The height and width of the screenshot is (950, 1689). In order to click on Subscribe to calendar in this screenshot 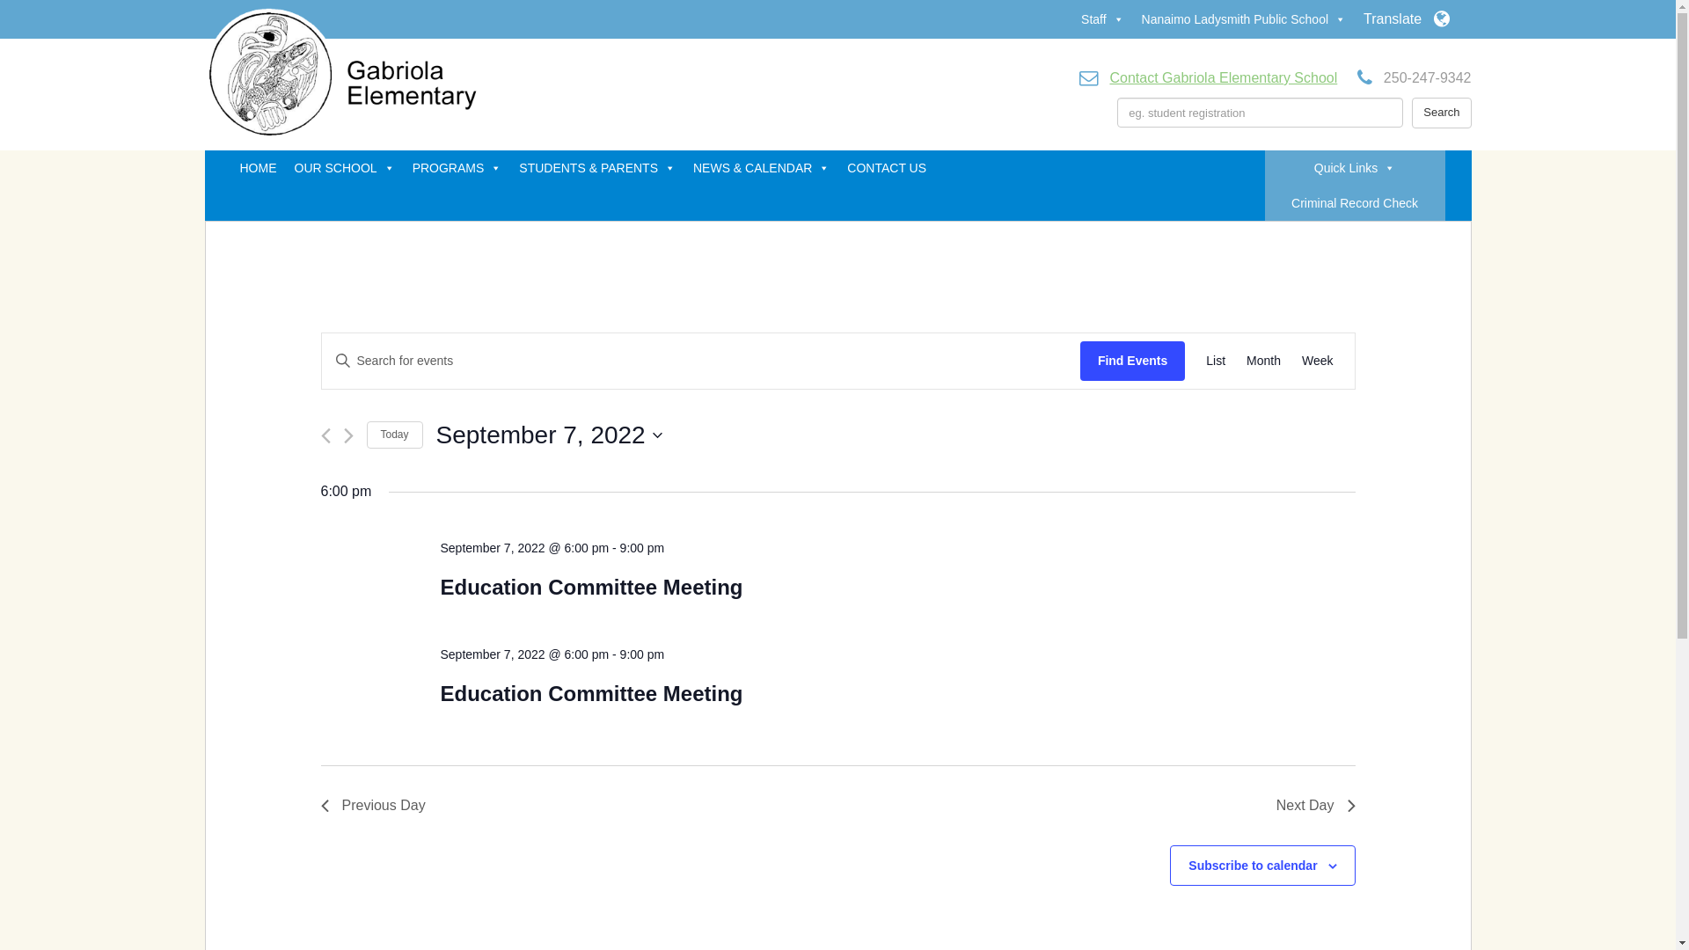, I will do `click(1253, 866)`.